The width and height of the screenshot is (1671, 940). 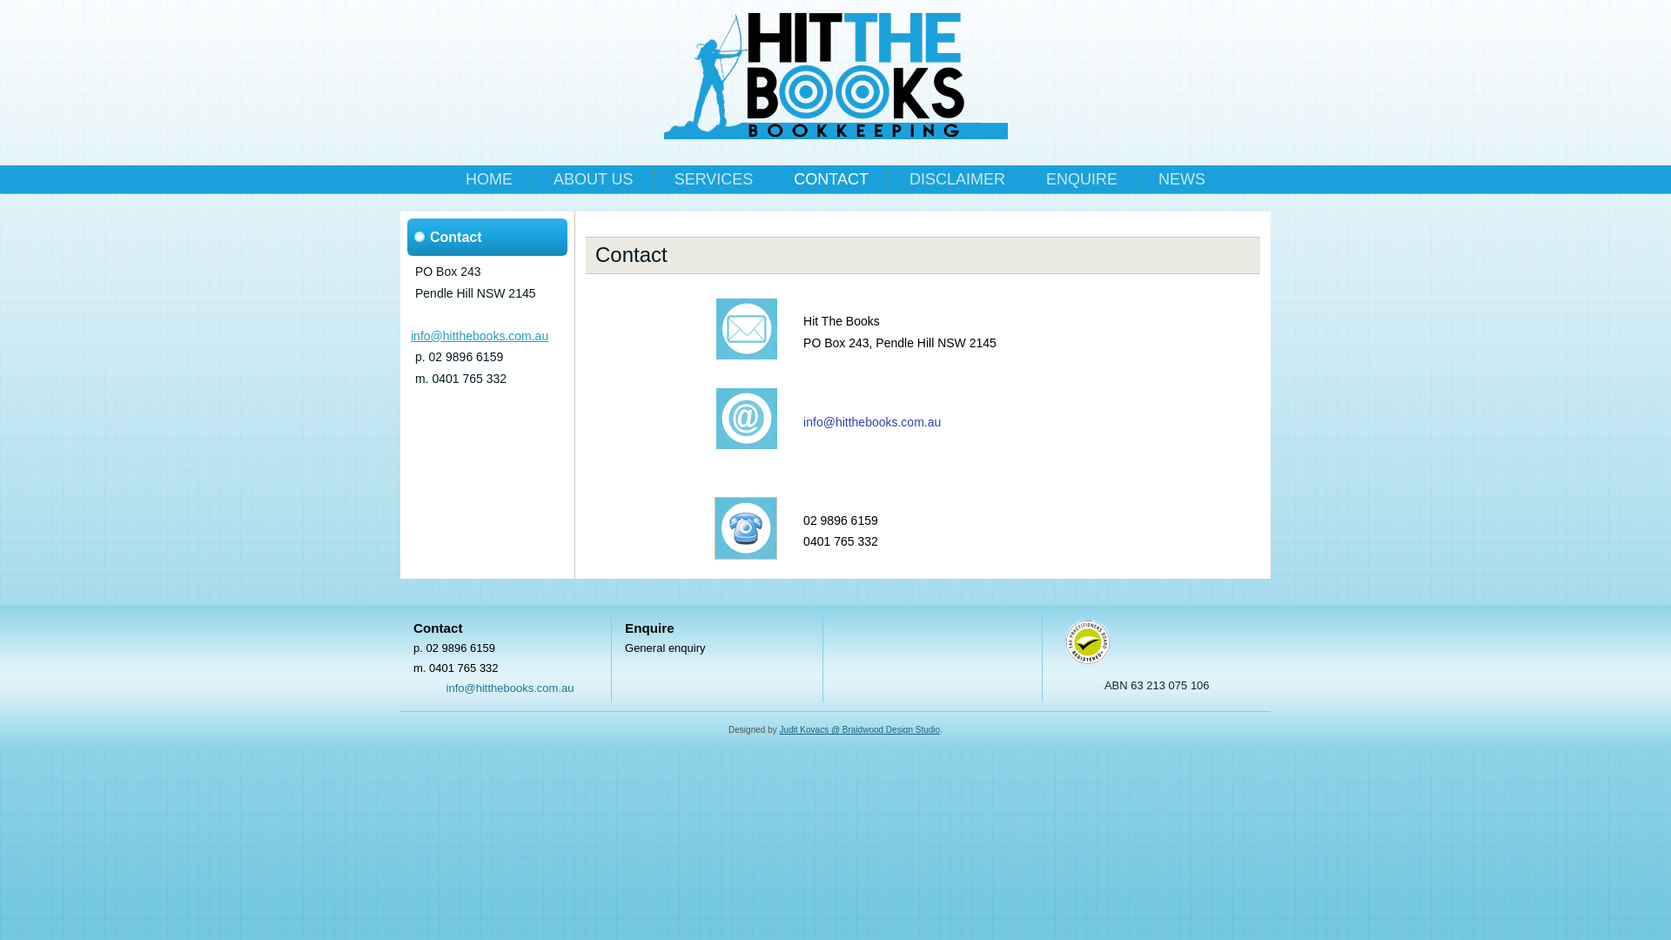 What do you see at coordinates (872, 422) in the screenshot?
I see `info@hitthebooks.com.au` at bounding box center [872, 422].